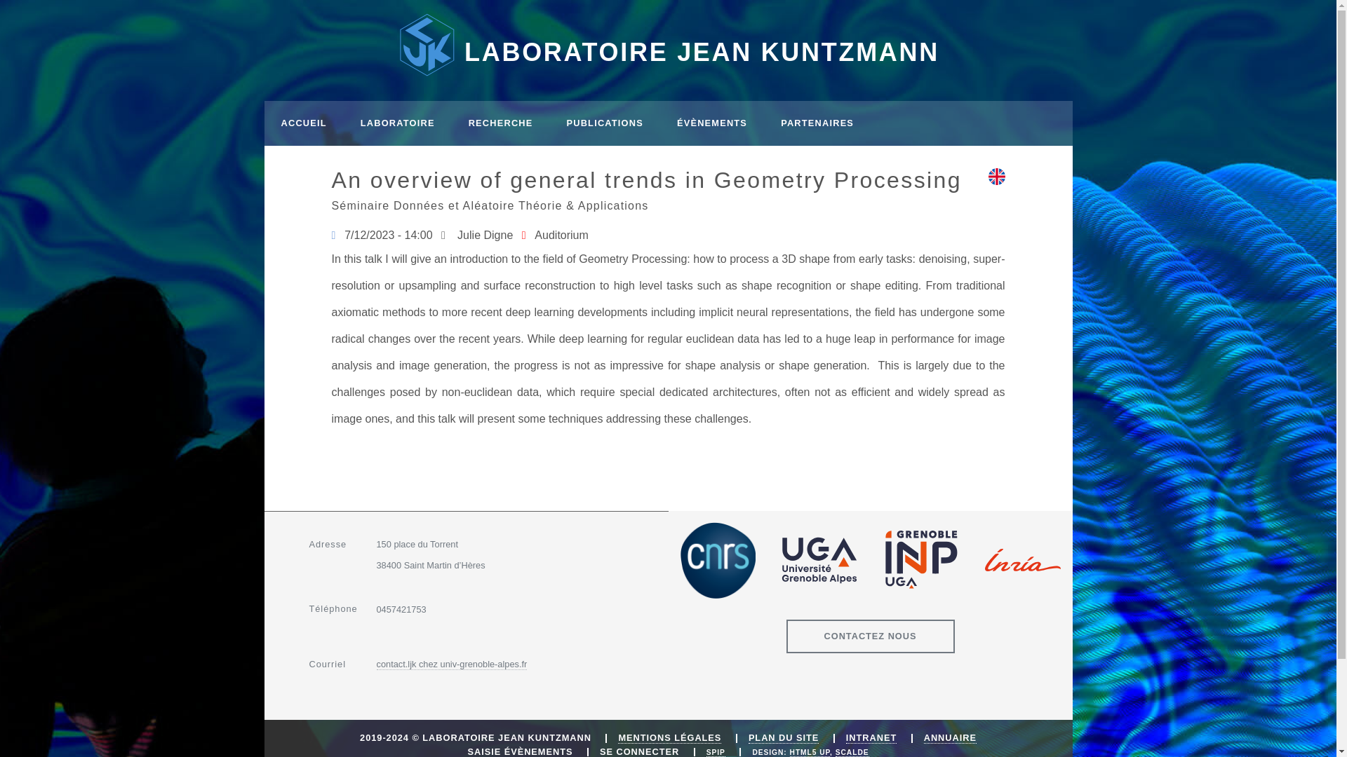 The image size is (1347, 757). Describe the element at coordinates (950, 737) in the screenshot. I see `ANNUAIRE` at that location.